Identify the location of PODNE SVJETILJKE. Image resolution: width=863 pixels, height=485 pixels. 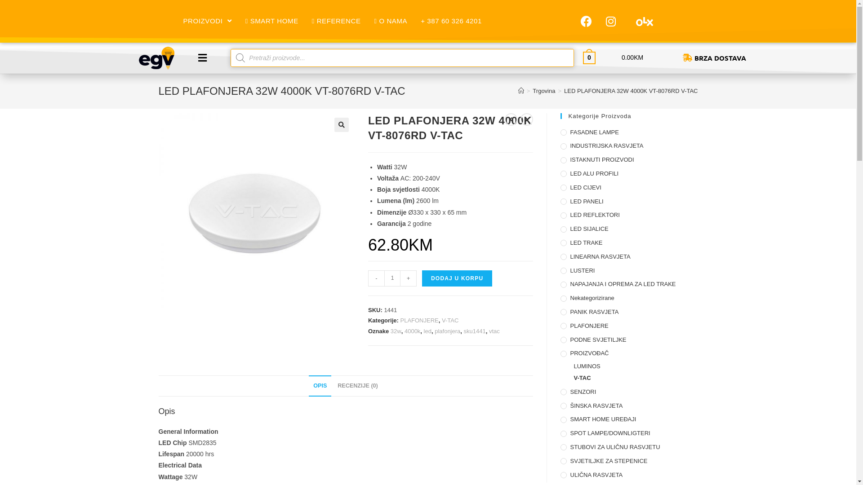
(629, 340).